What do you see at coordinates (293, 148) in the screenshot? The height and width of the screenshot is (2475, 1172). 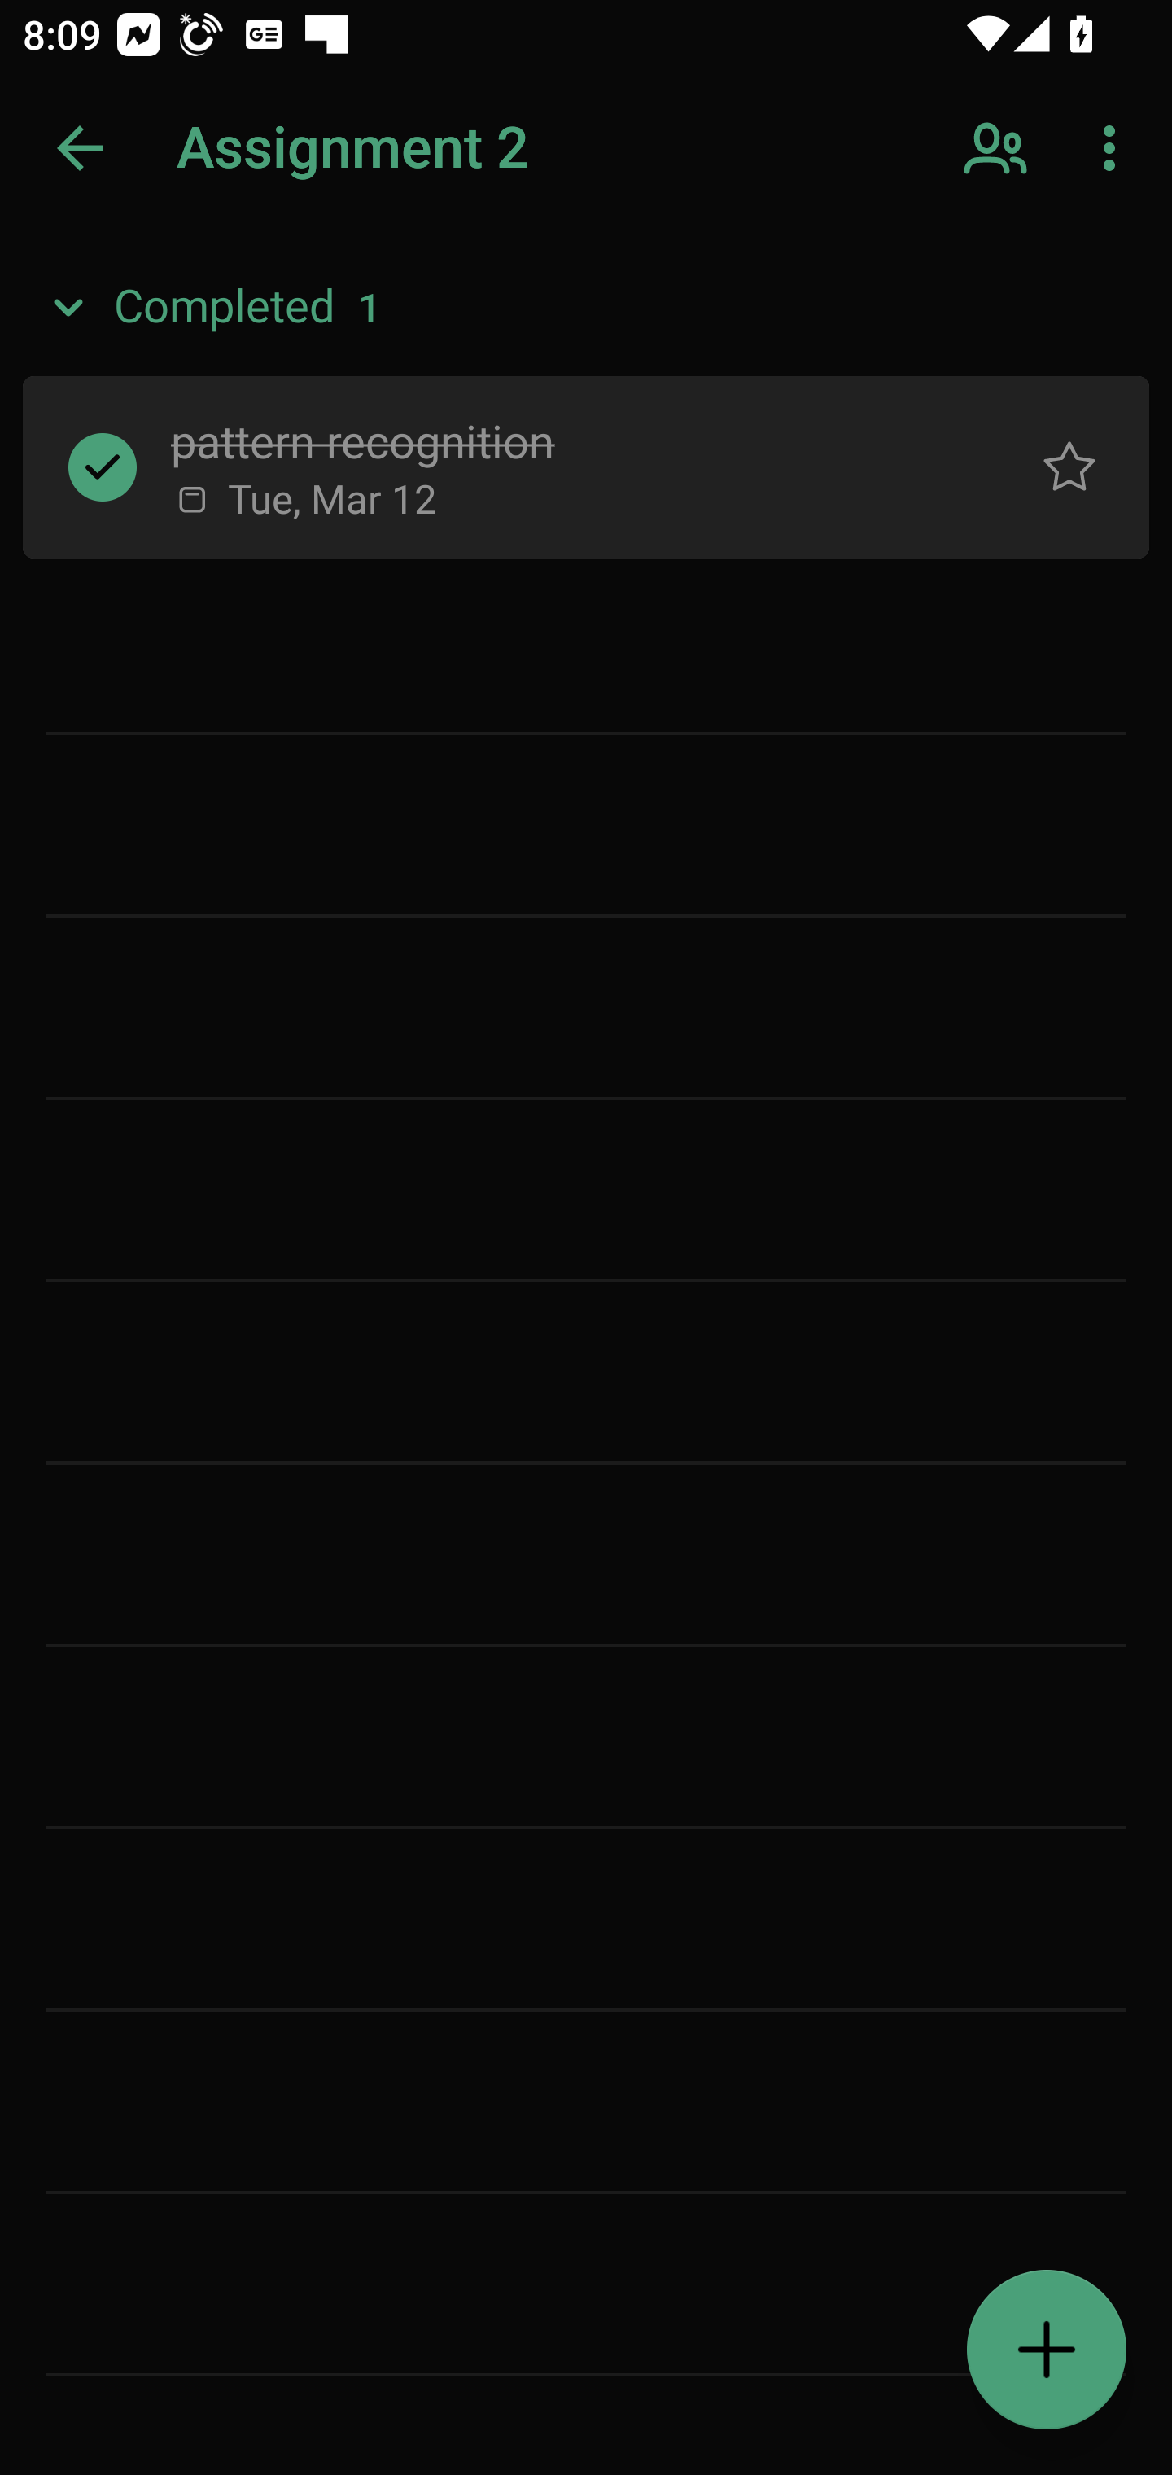 I see `testappium002@outlook.com Enter search` at bounding box center [293, 148].